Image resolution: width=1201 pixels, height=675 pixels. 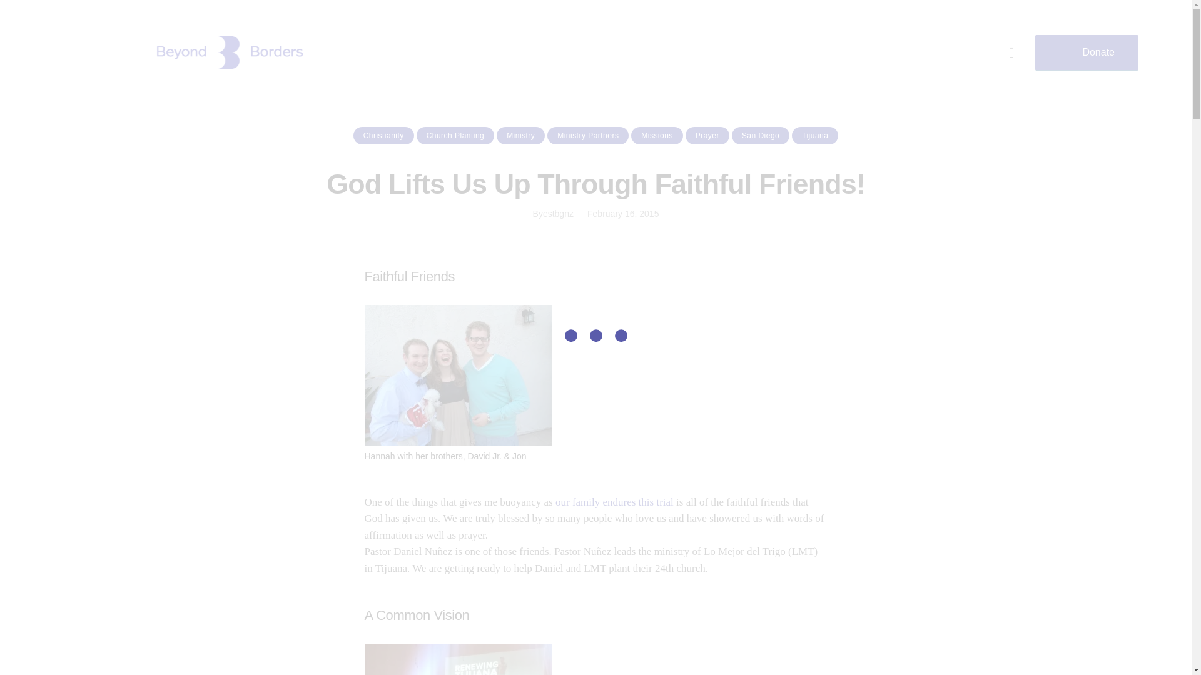 I want to click on A Call to Prayer!, so click(x=614, y=502).